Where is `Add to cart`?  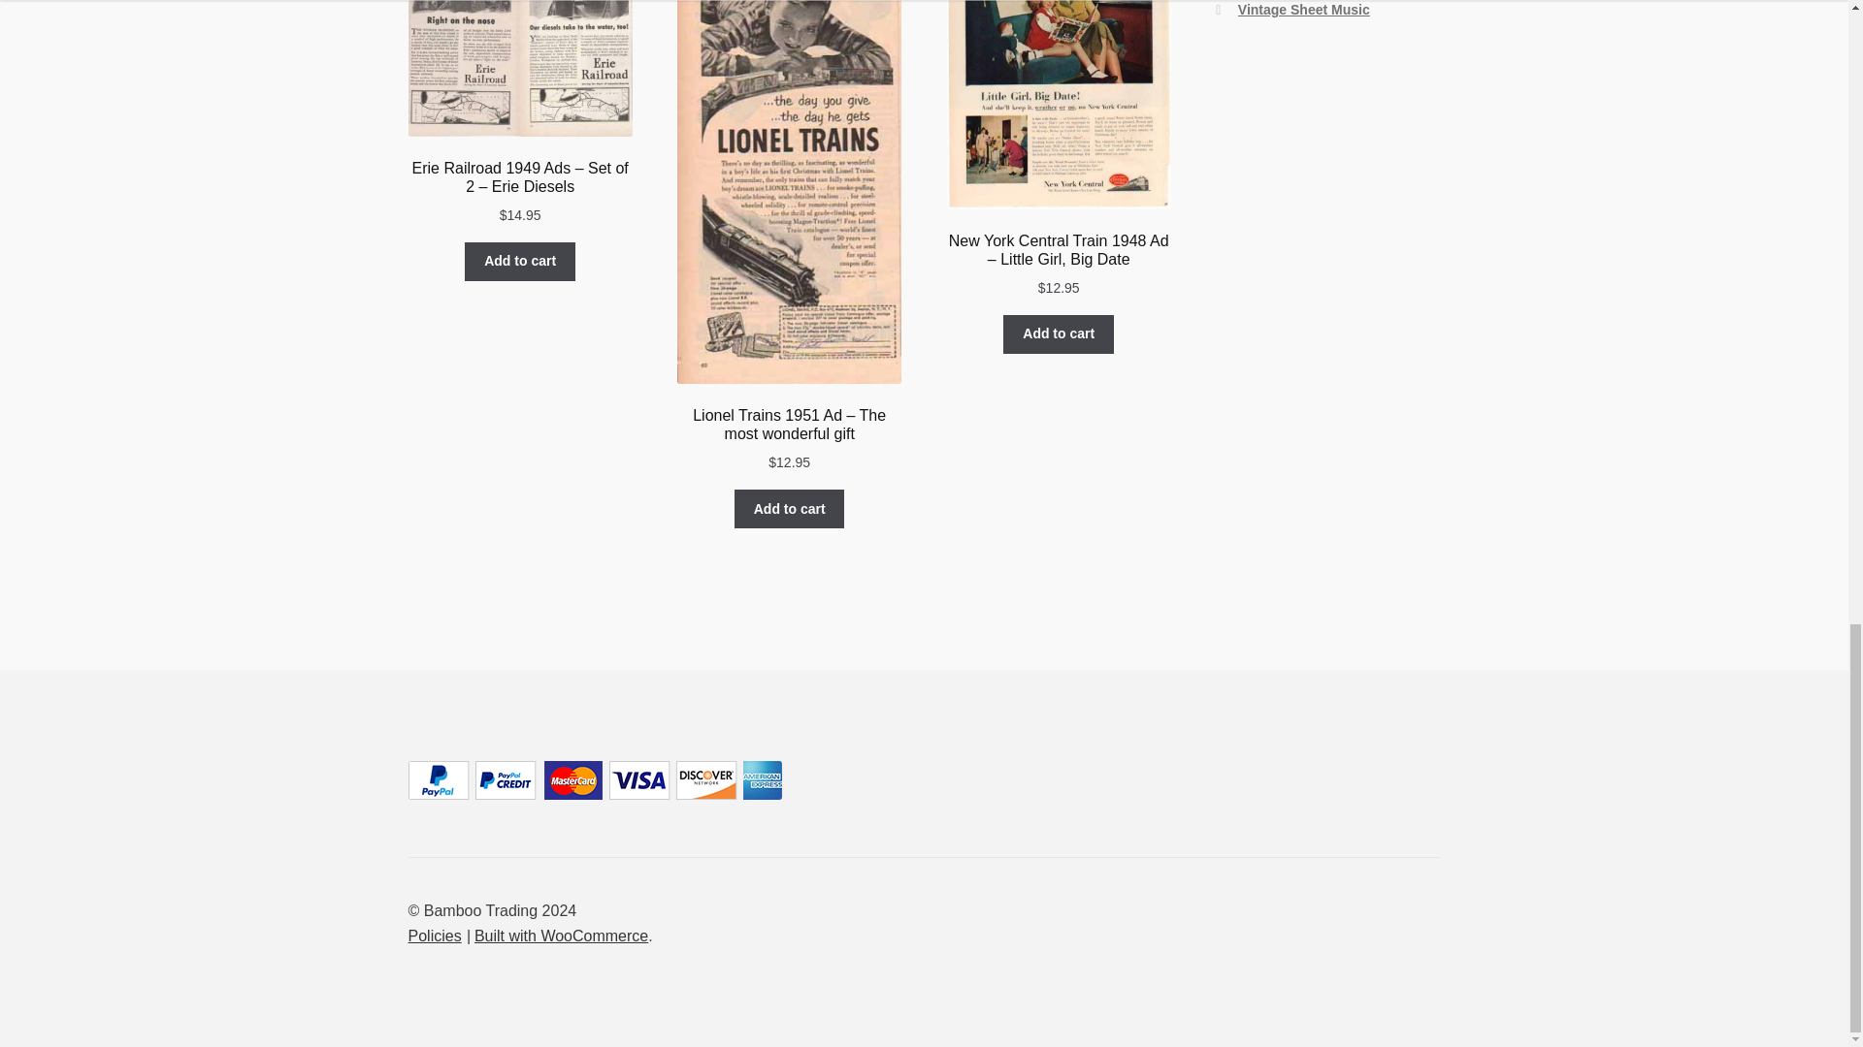
Add to cart is located at coordinates (520, 262).